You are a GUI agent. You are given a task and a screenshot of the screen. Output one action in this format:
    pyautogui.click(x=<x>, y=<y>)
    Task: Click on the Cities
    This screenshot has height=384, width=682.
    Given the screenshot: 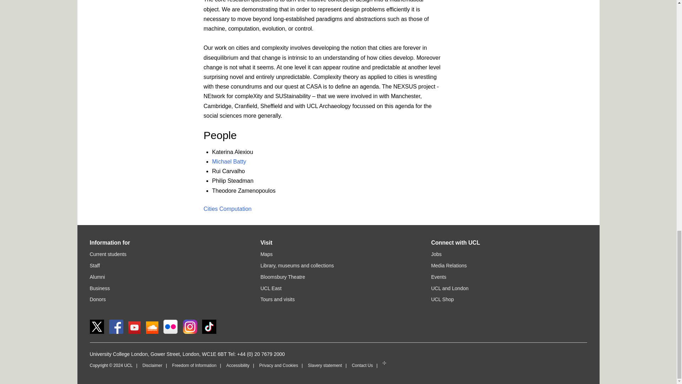 What is the action you would take?
    pyautogui.click(x=210, y=209)
    